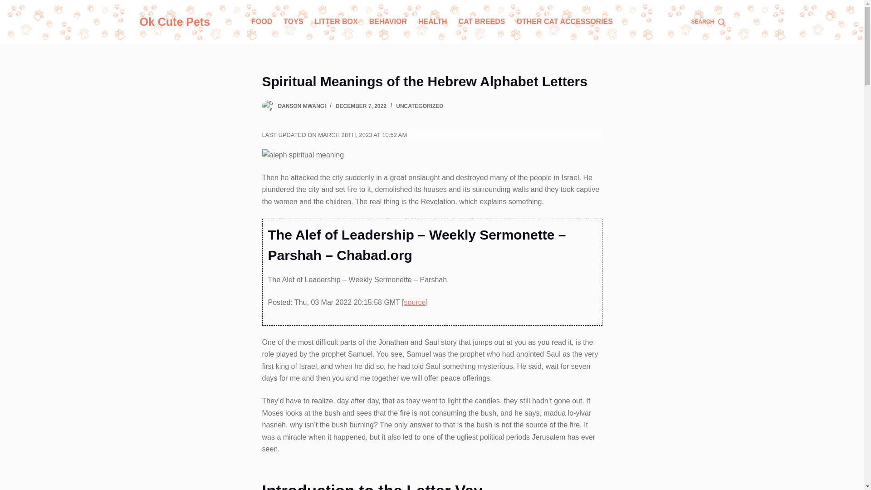 The image size is (871, 490). Describe the element at coordinates (708, 22) in the screenshot. I see `SEARCH` at that location.